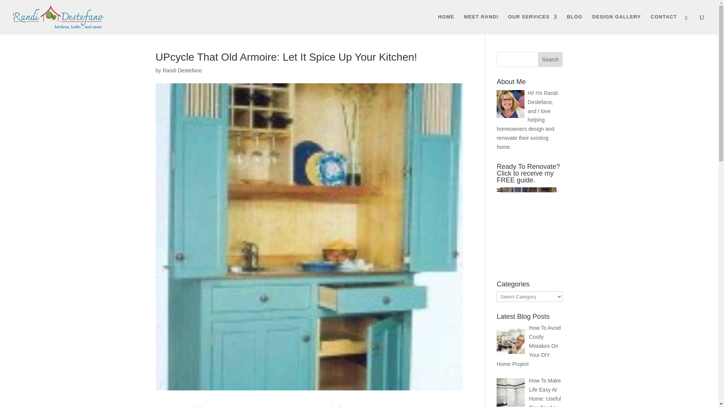 The height and width of the screenshot is (407, 724). I want to click on How To Make Life Easy At Home: Useful Tips For Any Age, so click(529, 392).